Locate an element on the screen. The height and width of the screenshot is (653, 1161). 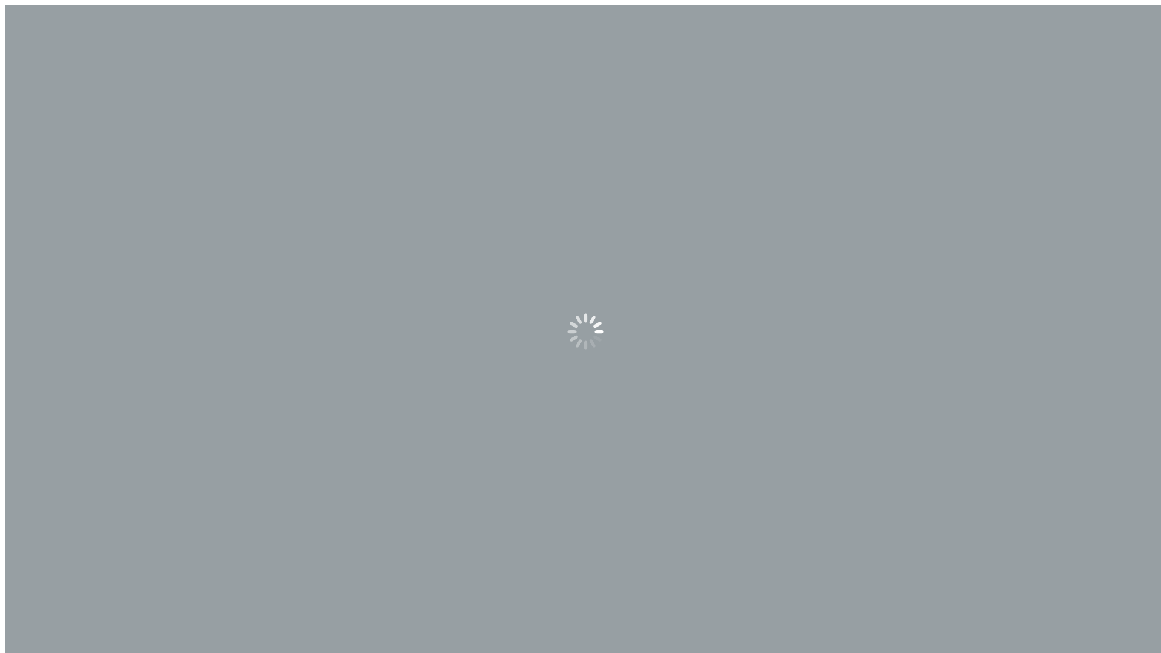
Close (Esc) is located at coordinates (10, 578).